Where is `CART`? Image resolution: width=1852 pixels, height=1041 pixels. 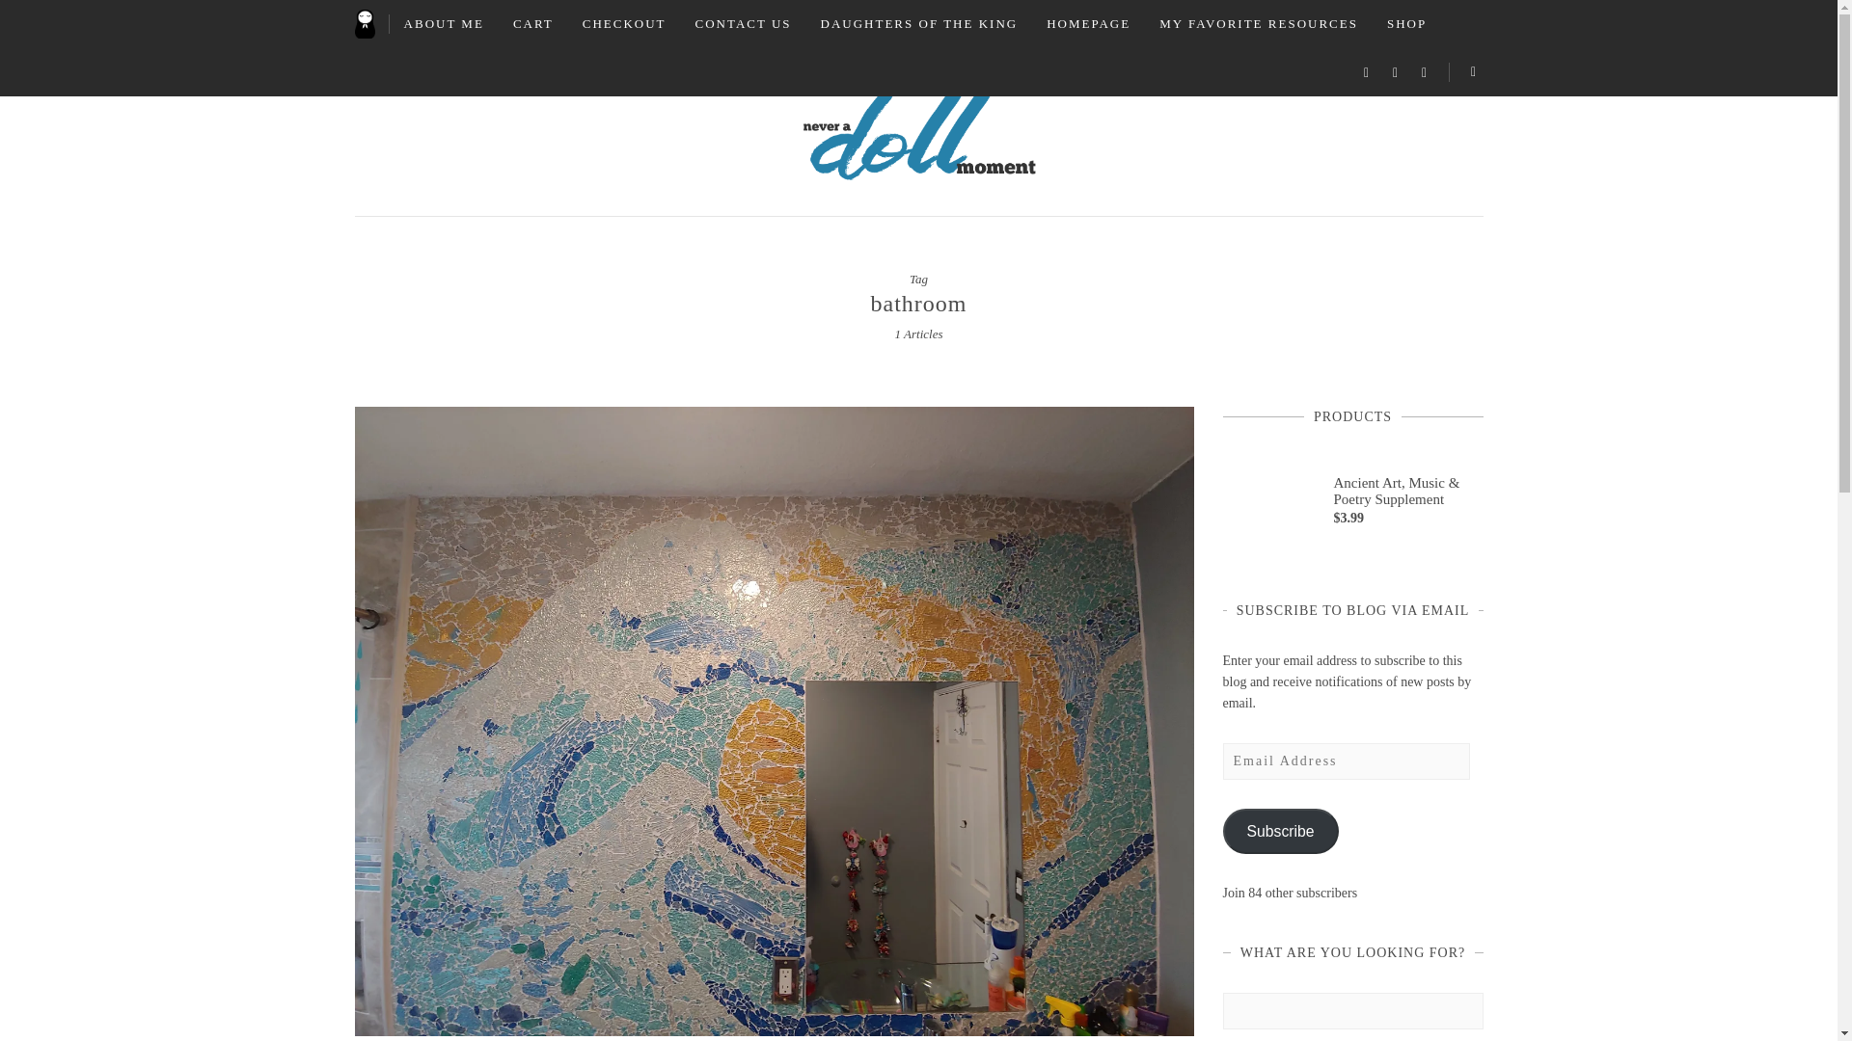 CART is located at coordinates (532, 23).